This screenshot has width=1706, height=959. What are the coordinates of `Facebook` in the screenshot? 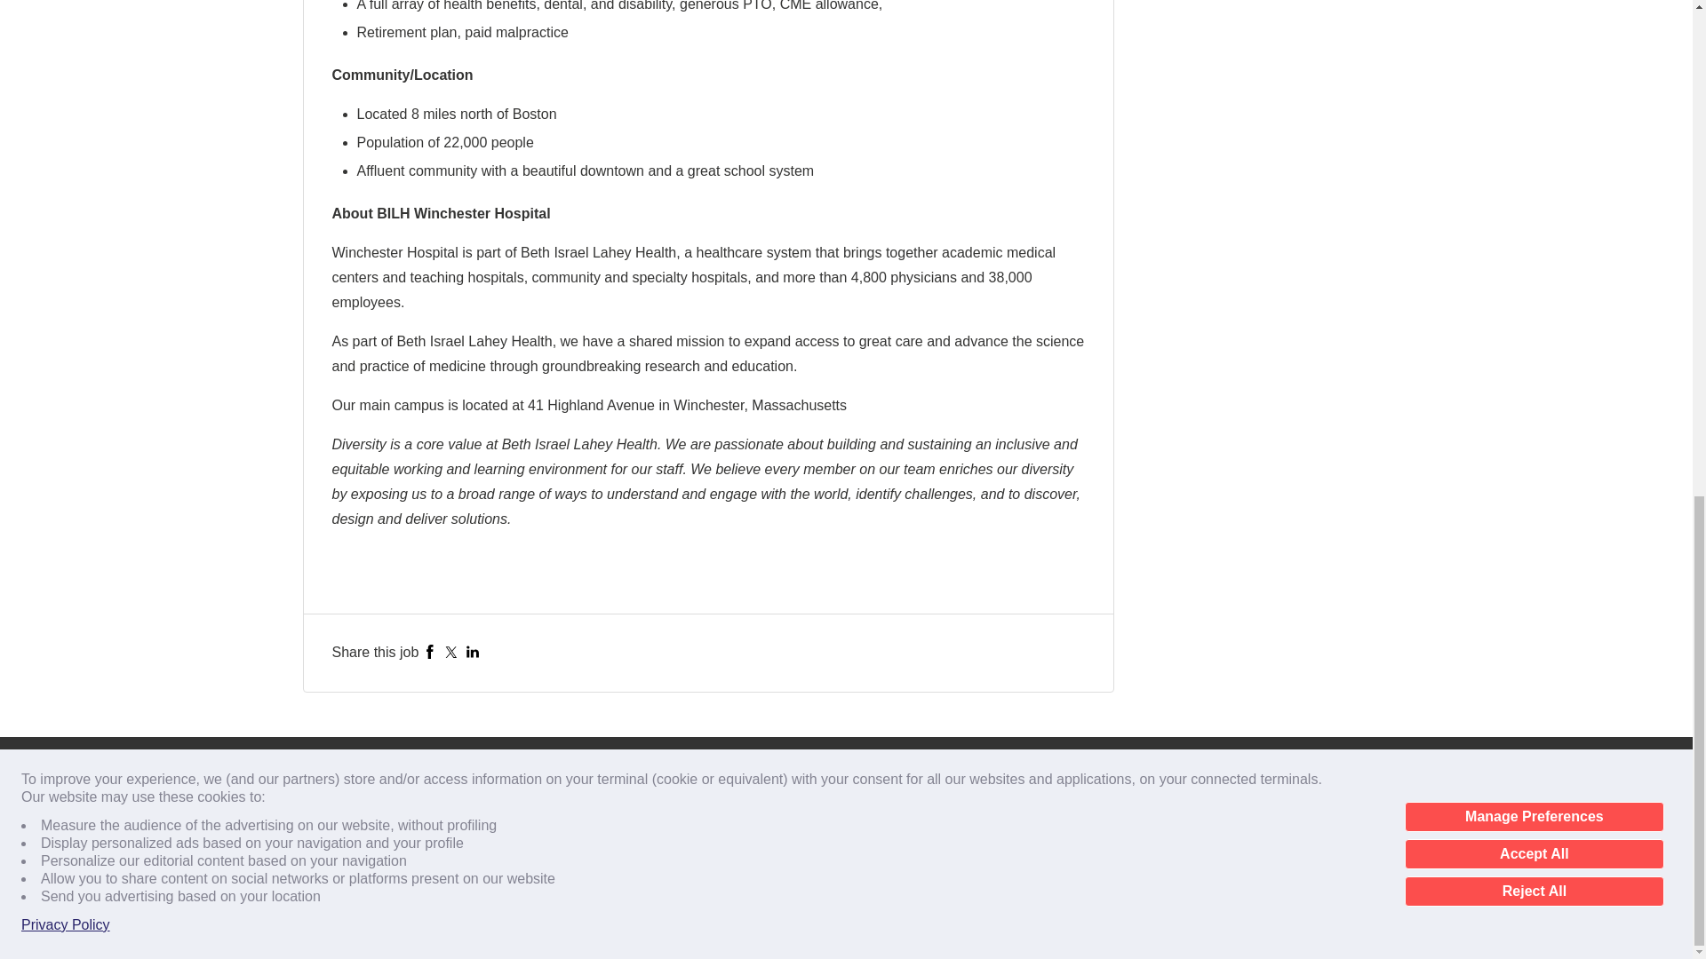 It's located at (430, 652).